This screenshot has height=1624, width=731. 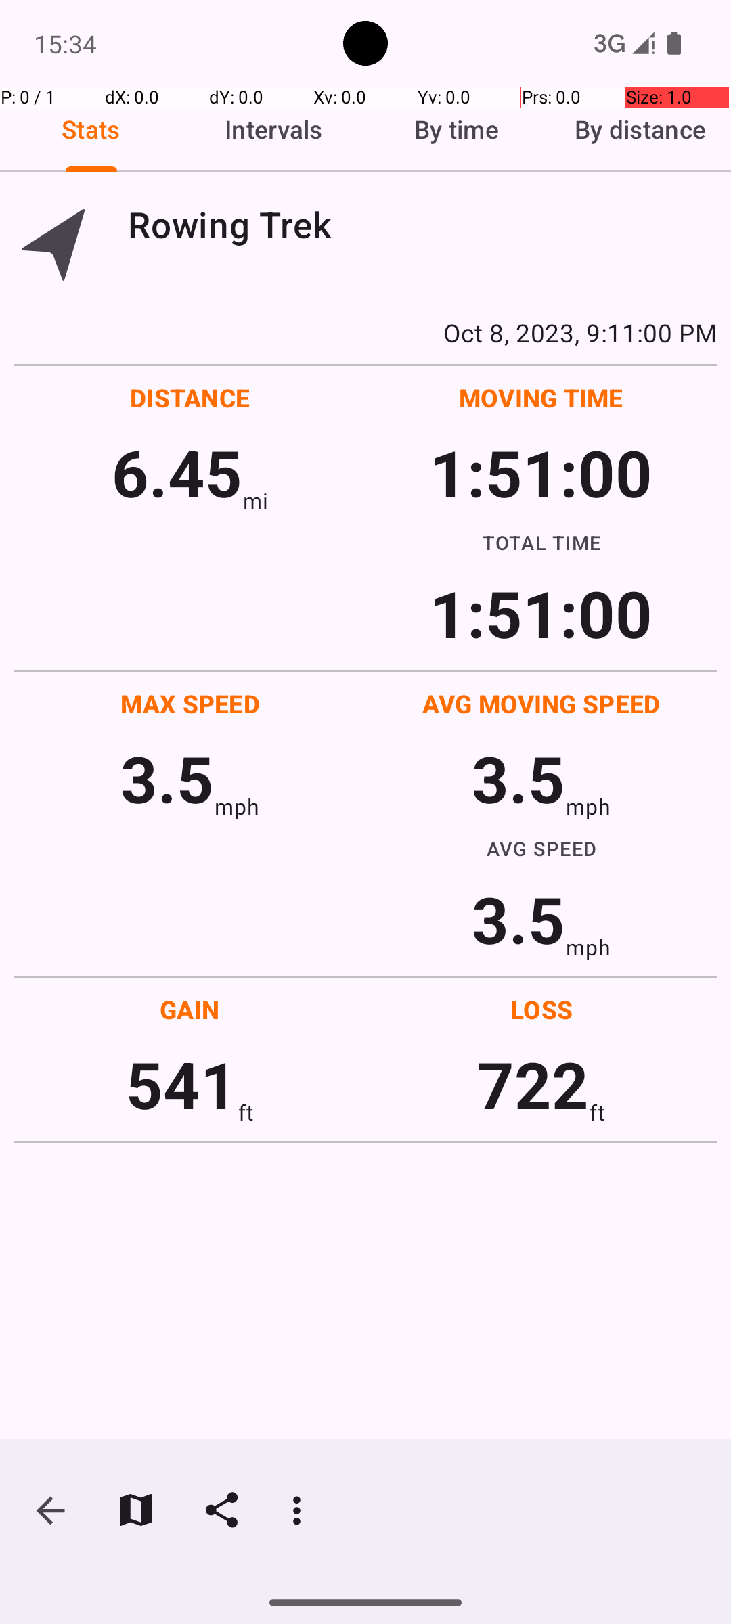 I want to click on ft, so click(x=246, y=1112).